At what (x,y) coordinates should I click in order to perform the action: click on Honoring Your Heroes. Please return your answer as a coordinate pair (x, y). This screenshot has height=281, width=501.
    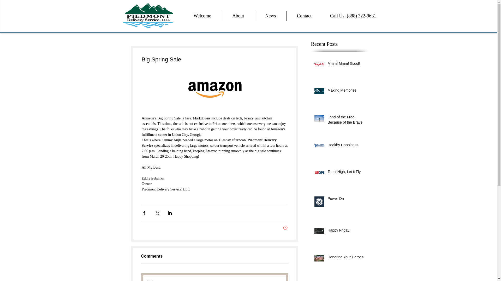
    Looking at the image, I should click on (346, 258).